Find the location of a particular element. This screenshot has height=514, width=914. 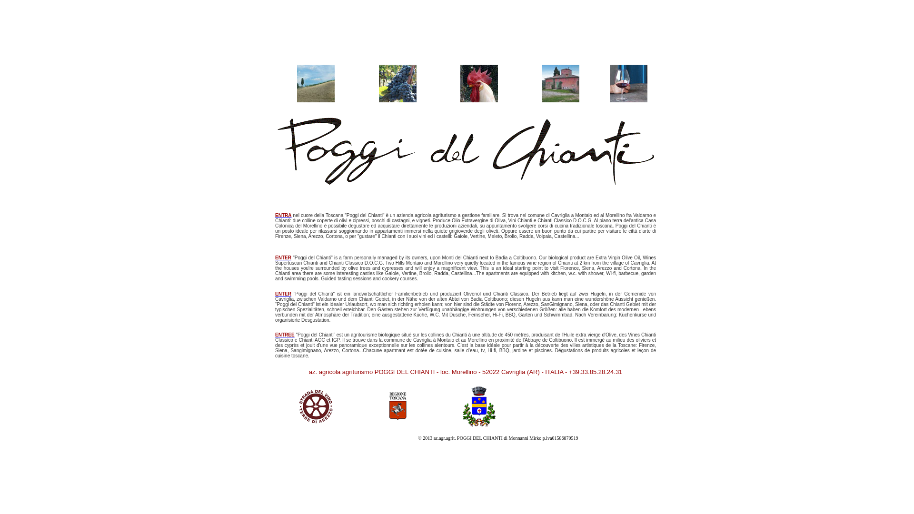

ENTER is located at coordinates (283, 258).